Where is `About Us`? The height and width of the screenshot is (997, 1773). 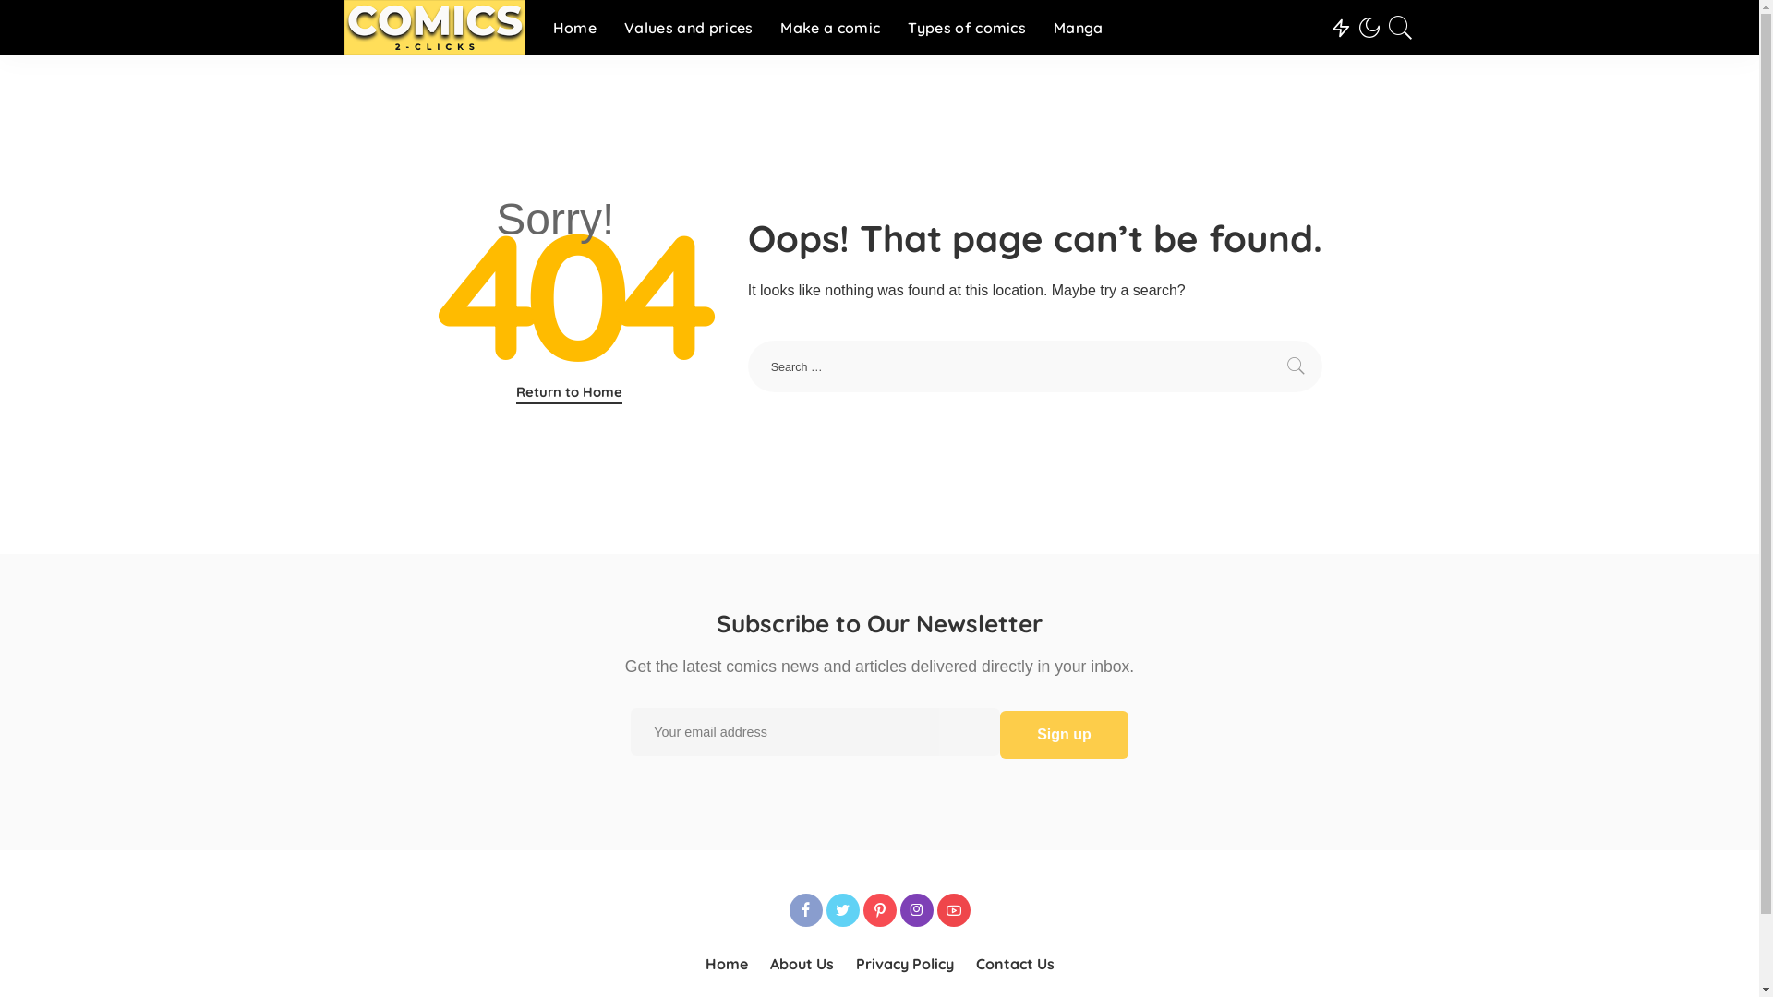
About Us is located at coordinates (802, 964).